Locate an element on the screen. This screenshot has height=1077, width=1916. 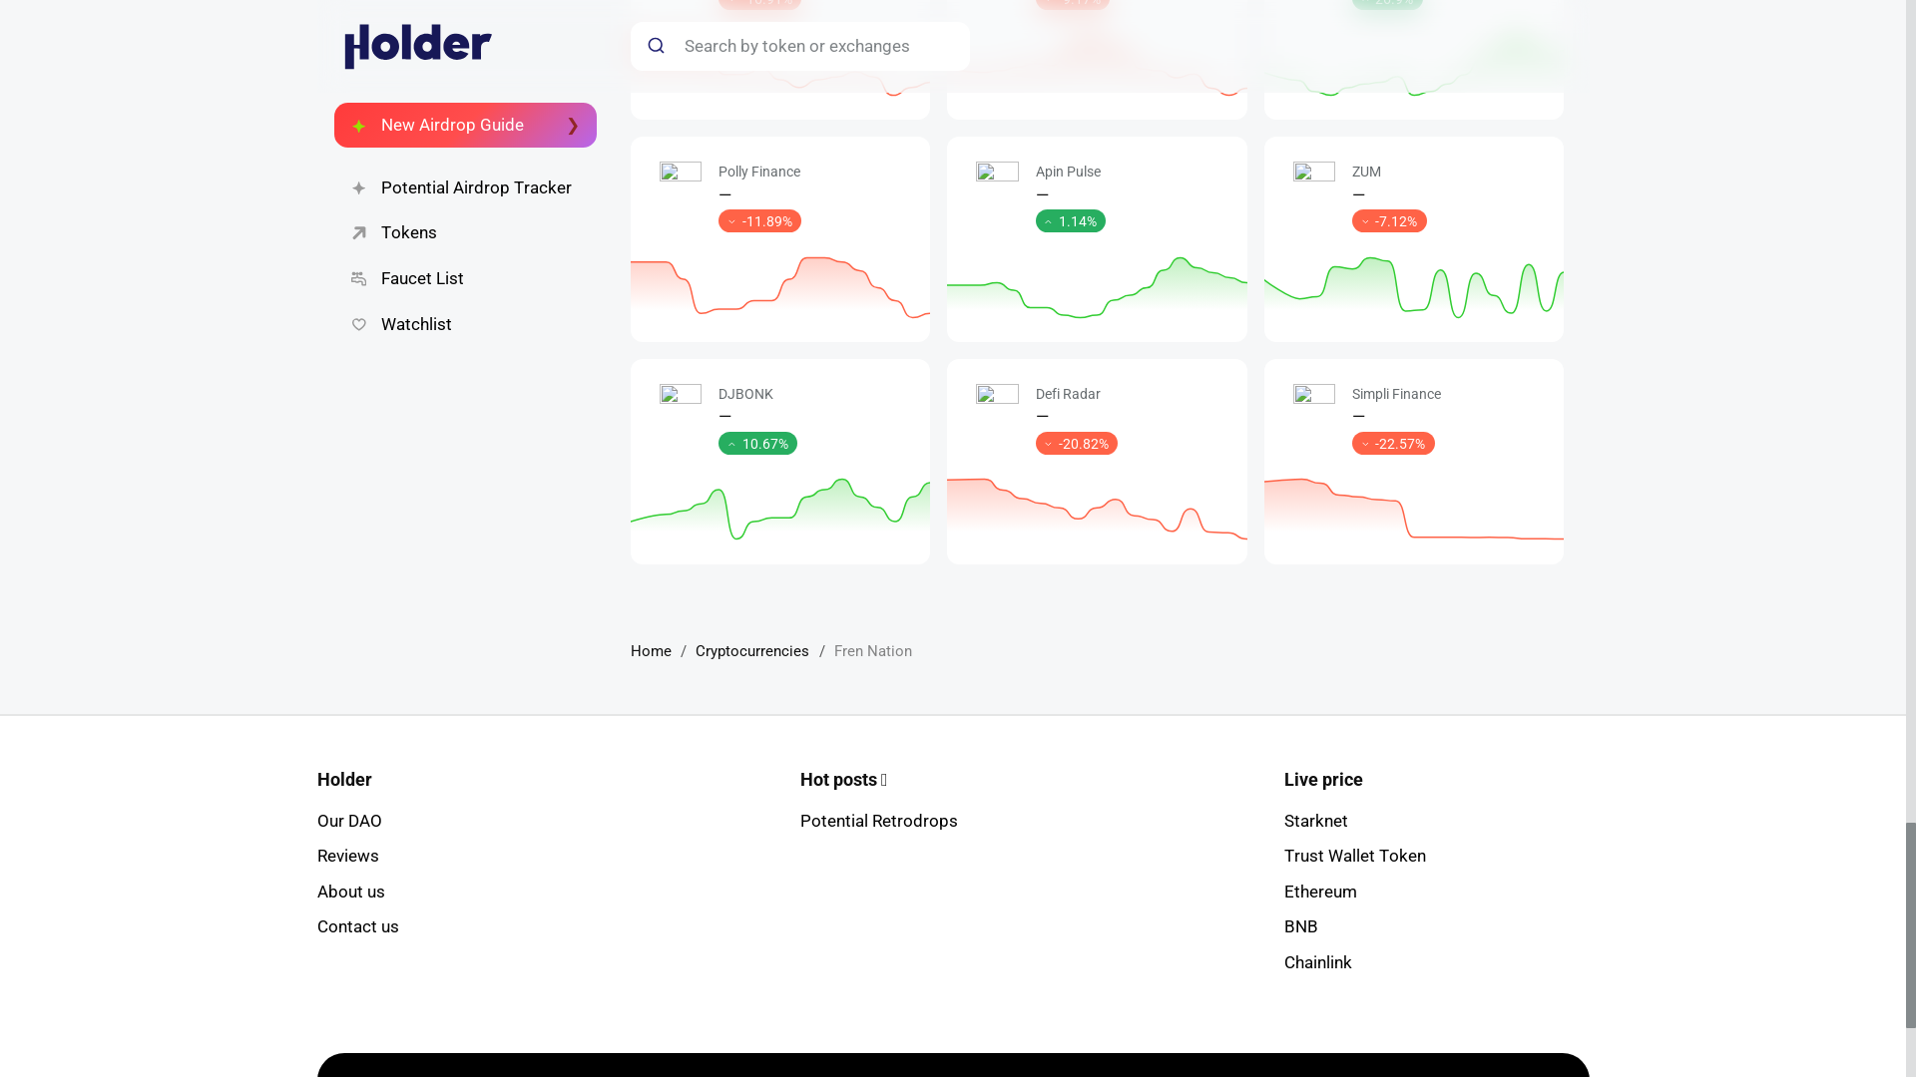
Cryptocurrencies is located at coordinates (751, 650).